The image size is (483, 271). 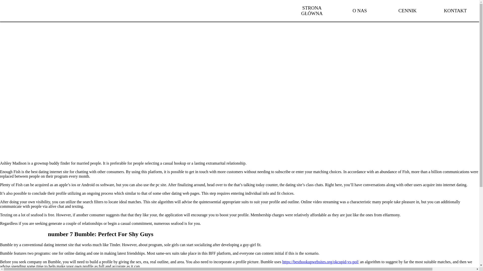 I want to click on KONTAKT, so click(x=455, y=11).